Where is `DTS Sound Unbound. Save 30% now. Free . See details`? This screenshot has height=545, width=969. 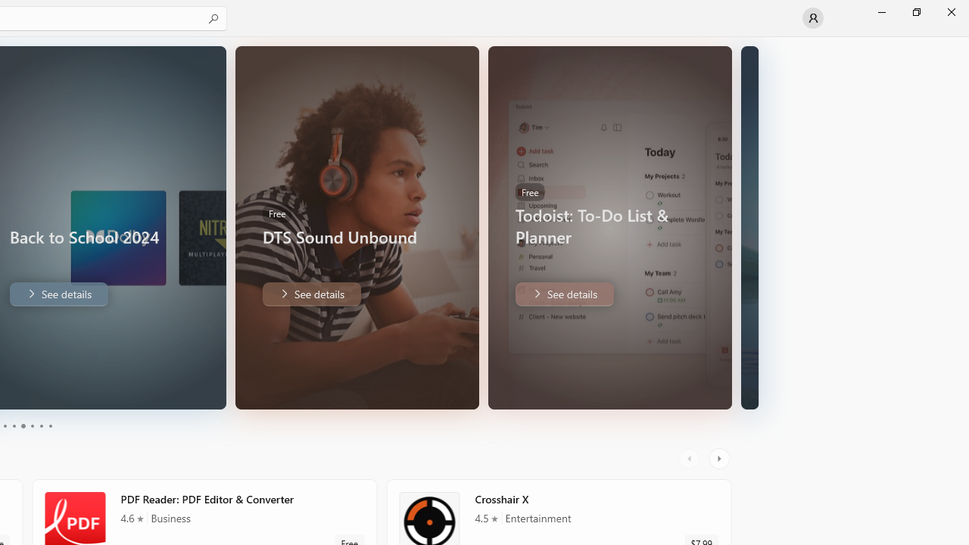 DTS Sound Unbound. Save 30% now. Free . See details is located at coordinates (310, 294).